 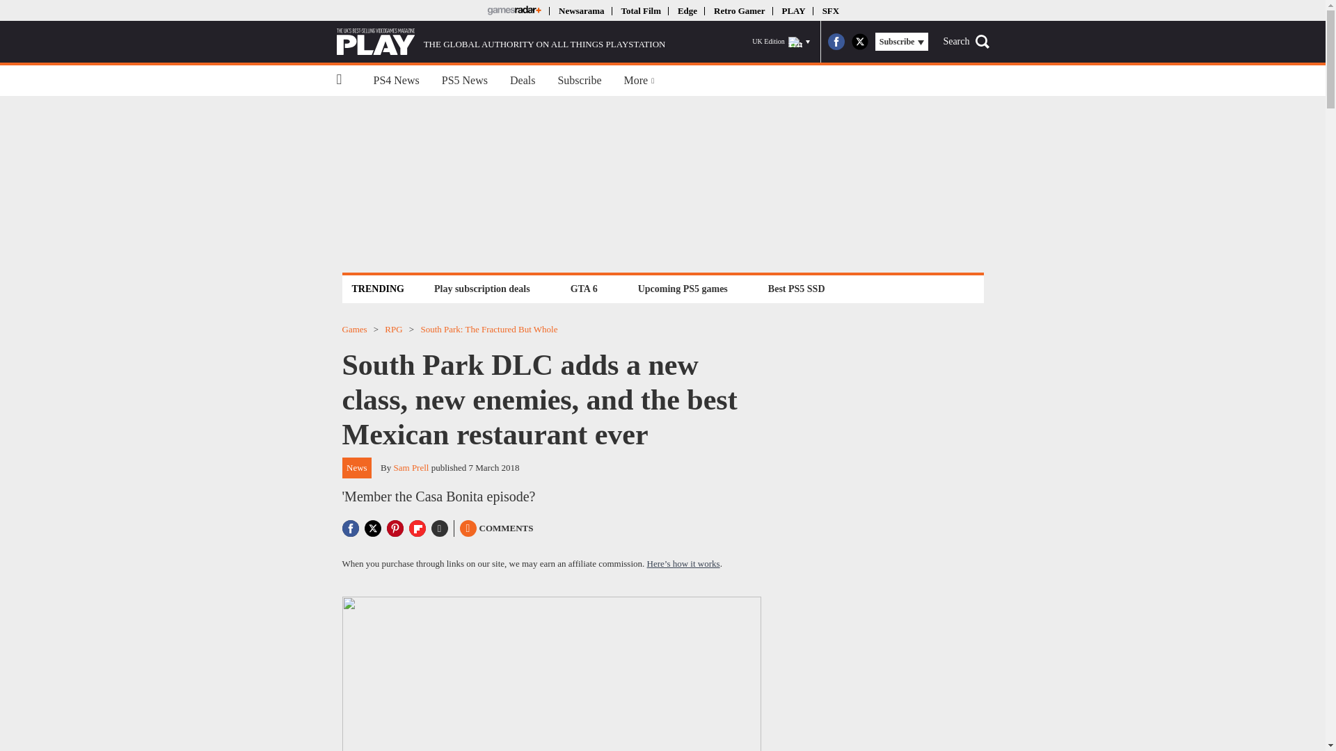 What do you see at coordinates (580, 10) in the screenshot?
I see `Newsarama` at bounding box center [580, 10].